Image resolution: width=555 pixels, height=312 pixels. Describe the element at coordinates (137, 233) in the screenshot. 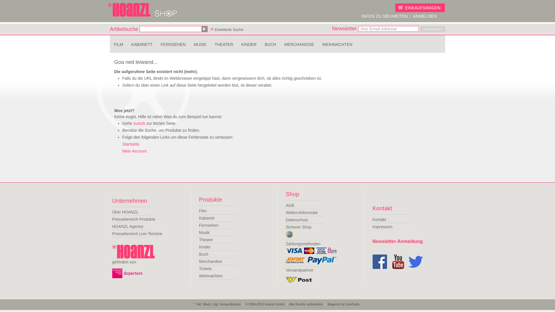

I see `Live-Termine` at that location.